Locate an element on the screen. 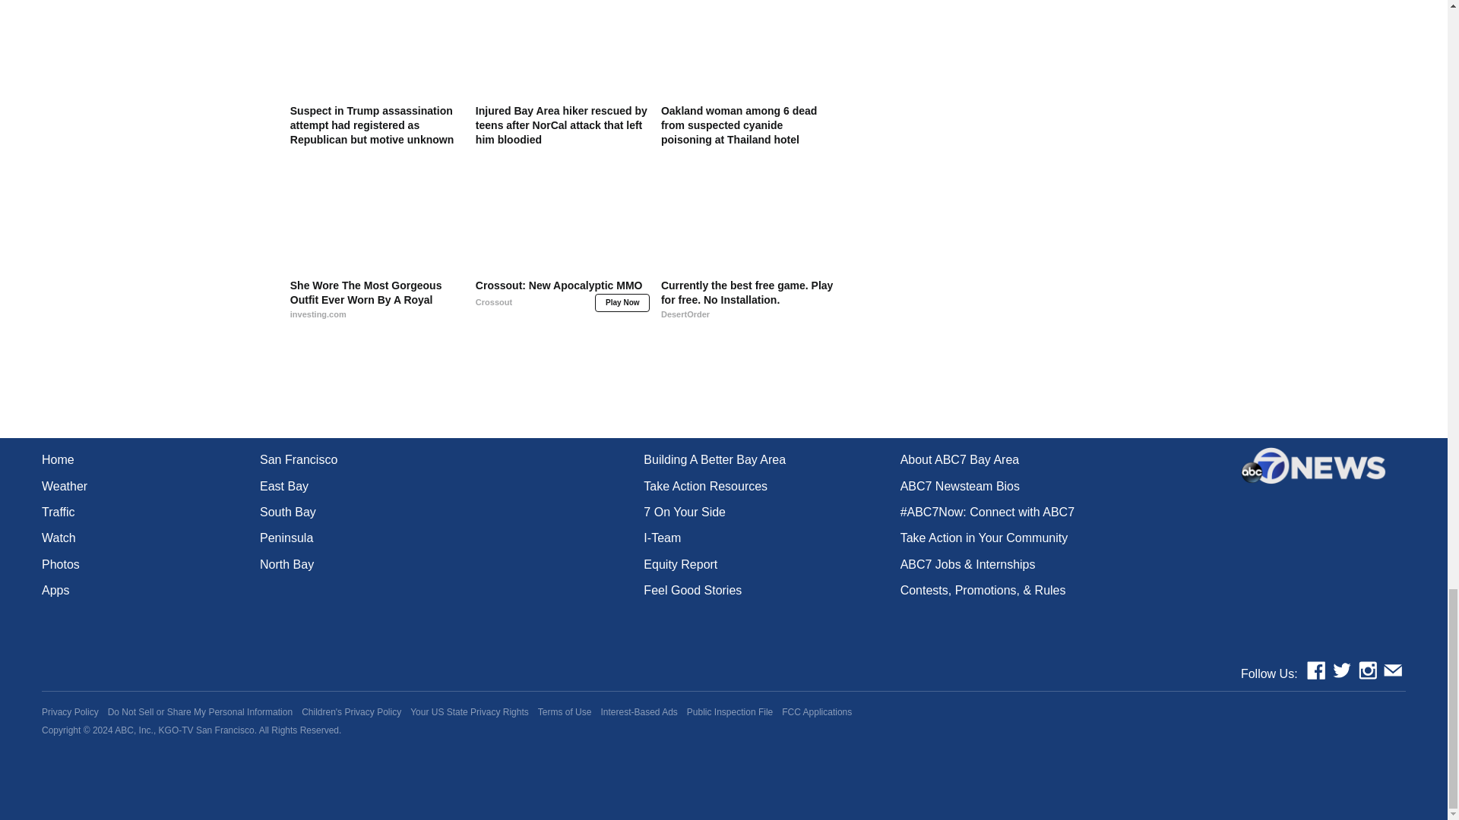 This screenshot has width=1459, height=820. She Wore The Most Gorgeous Outfit Ever Worn By A Royal is located at coordinates (377, 307).